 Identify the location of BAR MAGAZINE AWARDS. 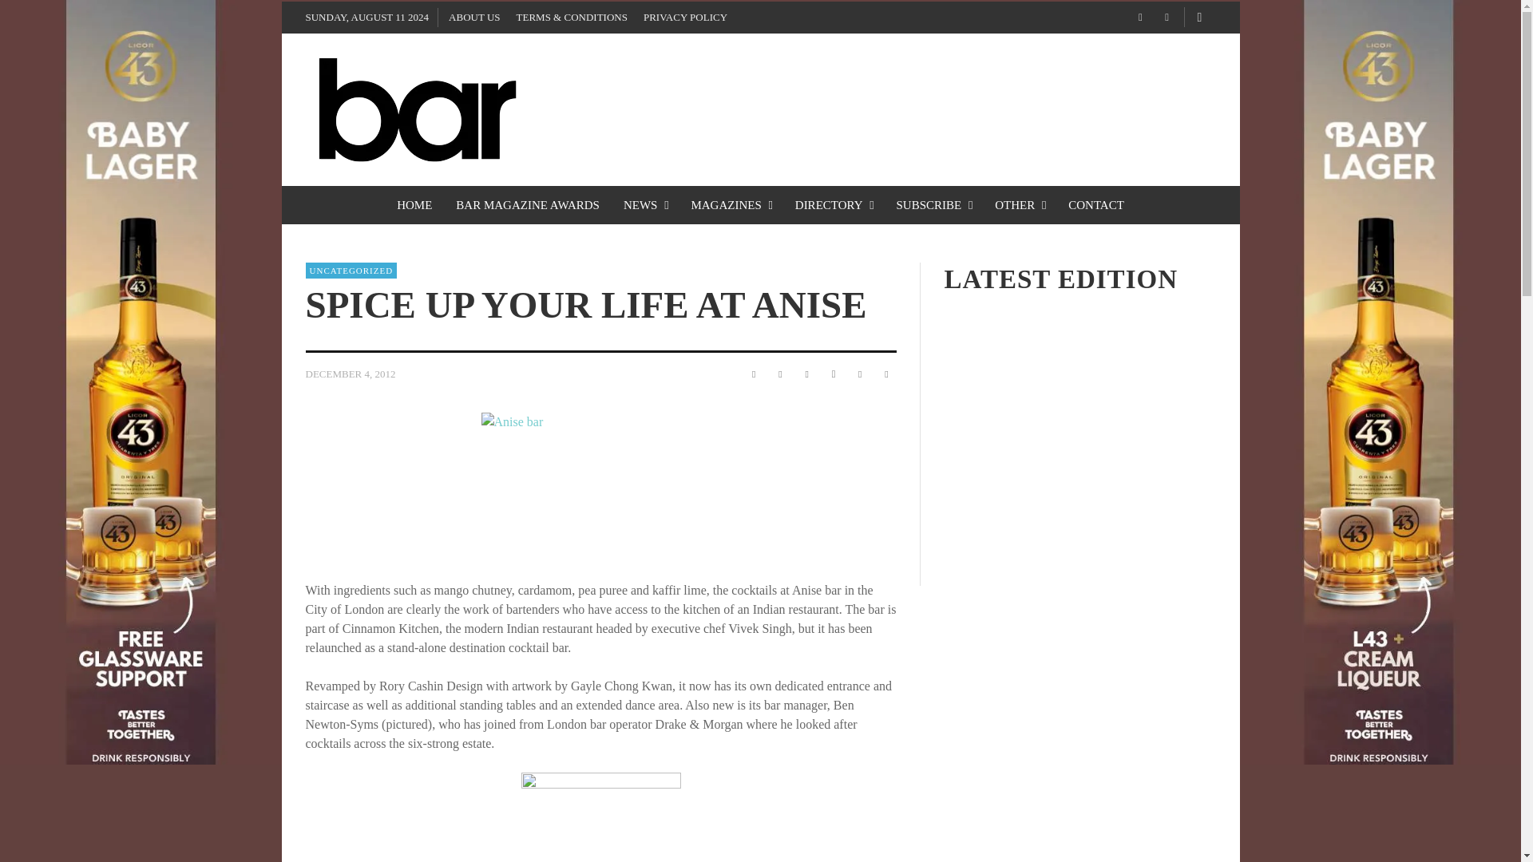
(528, 204).